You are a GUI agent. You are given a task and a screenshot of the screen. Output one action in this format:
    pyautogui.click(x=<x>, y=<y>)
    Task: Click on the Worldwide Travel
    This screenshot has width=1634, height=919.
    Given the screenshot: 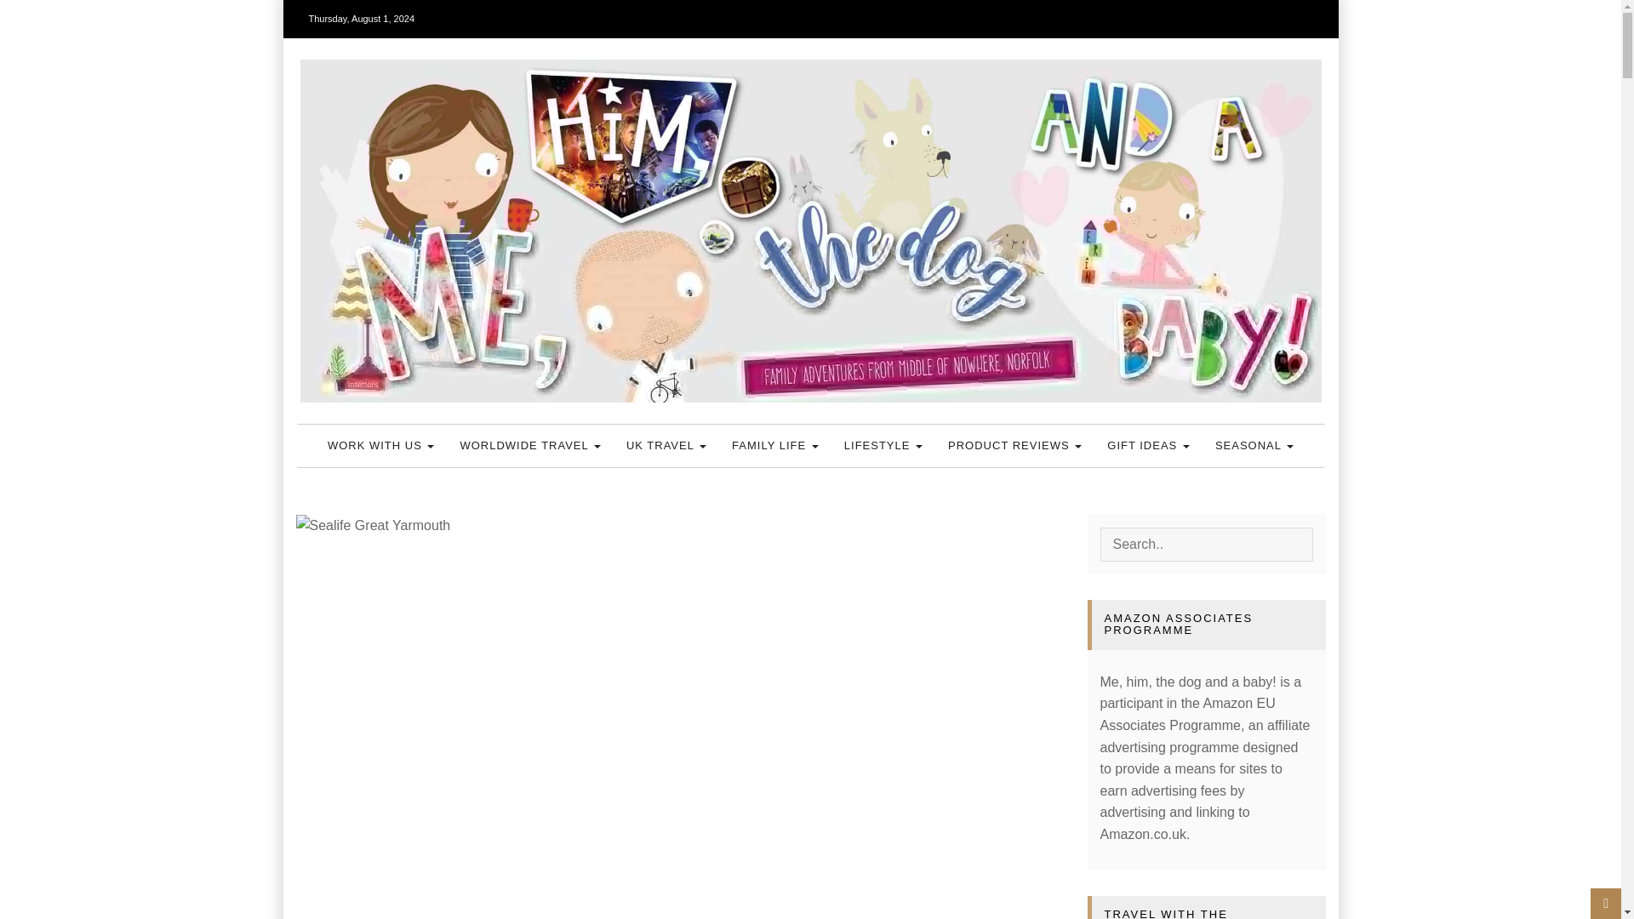 What is the action you would take?
    pyautogui.click(x=529, y=445)
    